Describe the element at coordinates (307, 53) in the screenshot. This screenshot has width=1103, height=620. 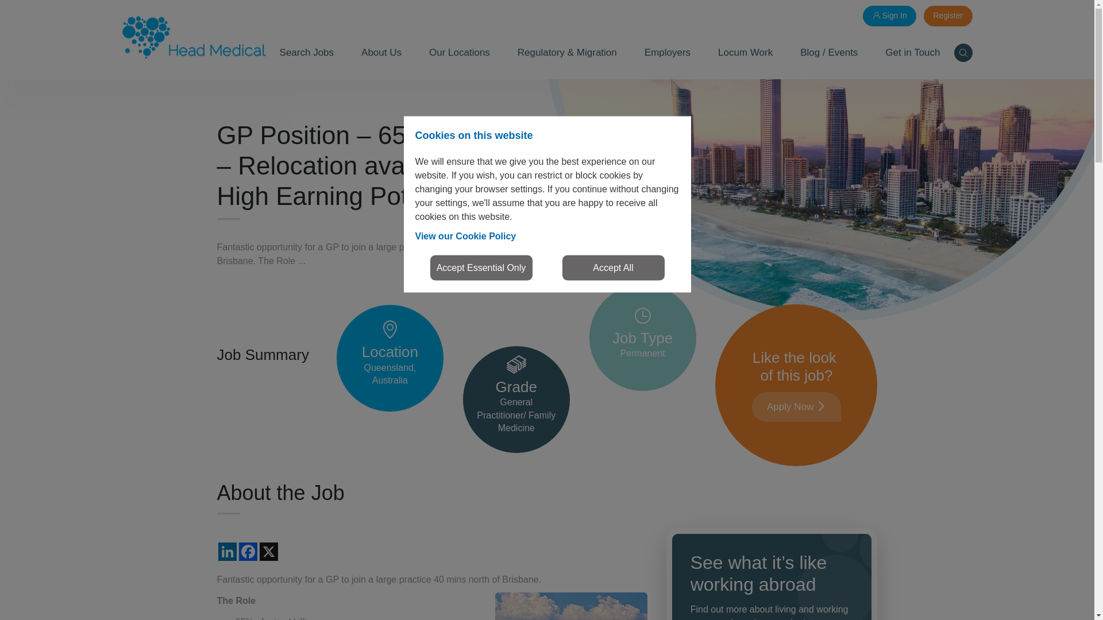
I see `Search Jobs` at that location.